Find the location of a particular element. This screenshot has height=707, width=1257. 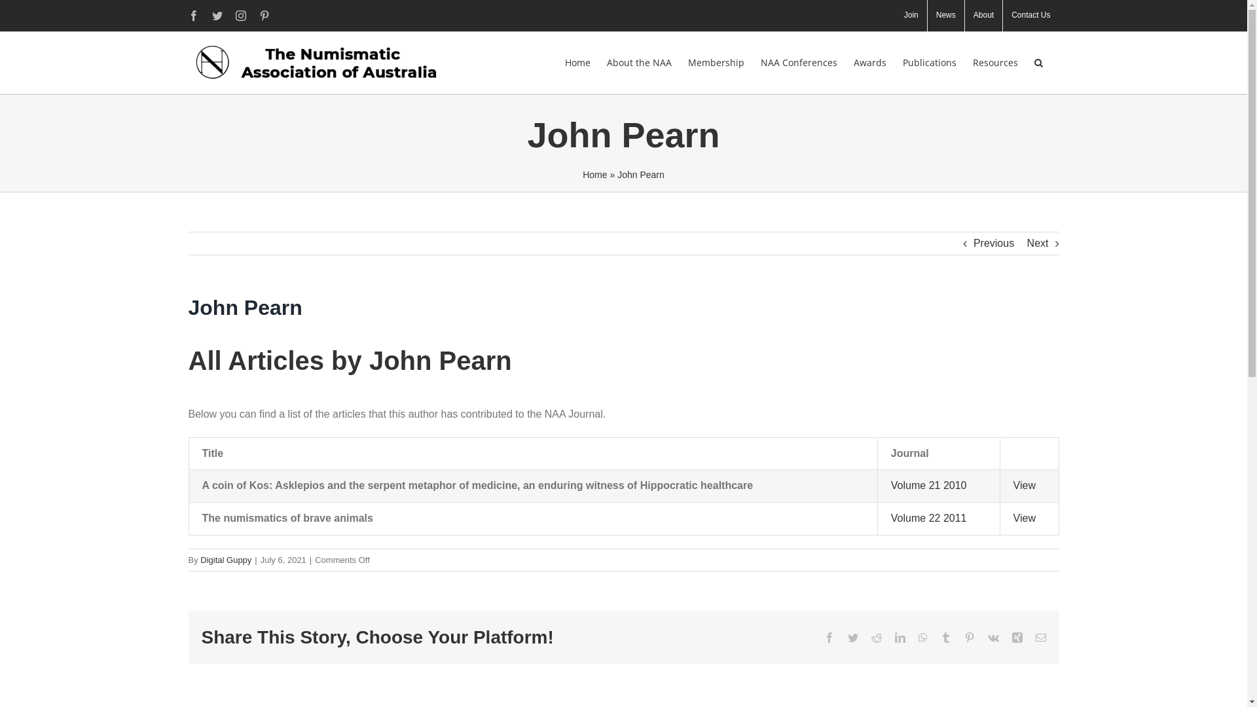

LinkedIn is located at coordinates (900, 638).